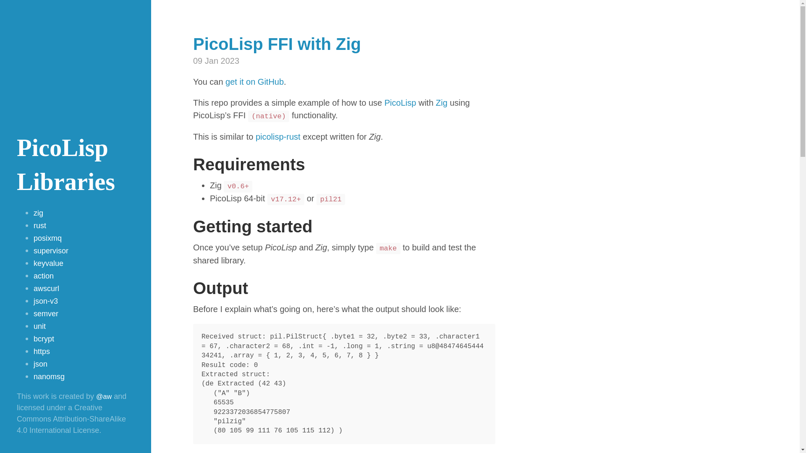 The width and height of the screenshot is (806, 453). Describe the element at coordinates (39, 213) in the screenshot. I see `zig` at that location.